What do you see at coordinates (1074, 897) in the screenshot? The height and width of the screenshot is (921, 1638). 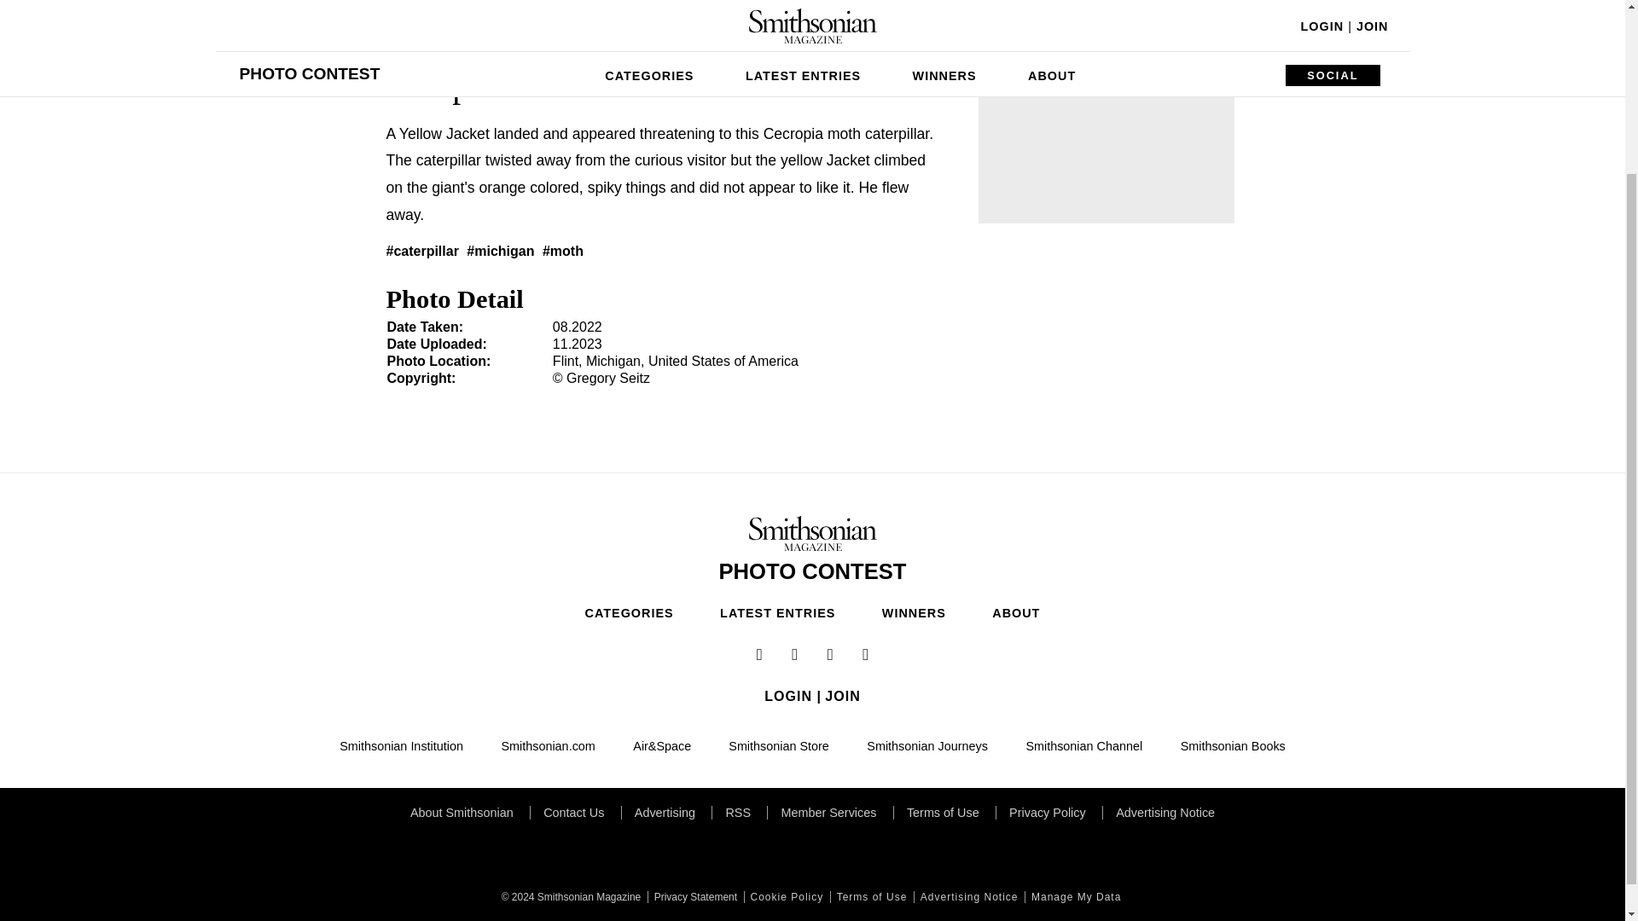 I see `Manage My Data` at bounding box center [1074, 897].